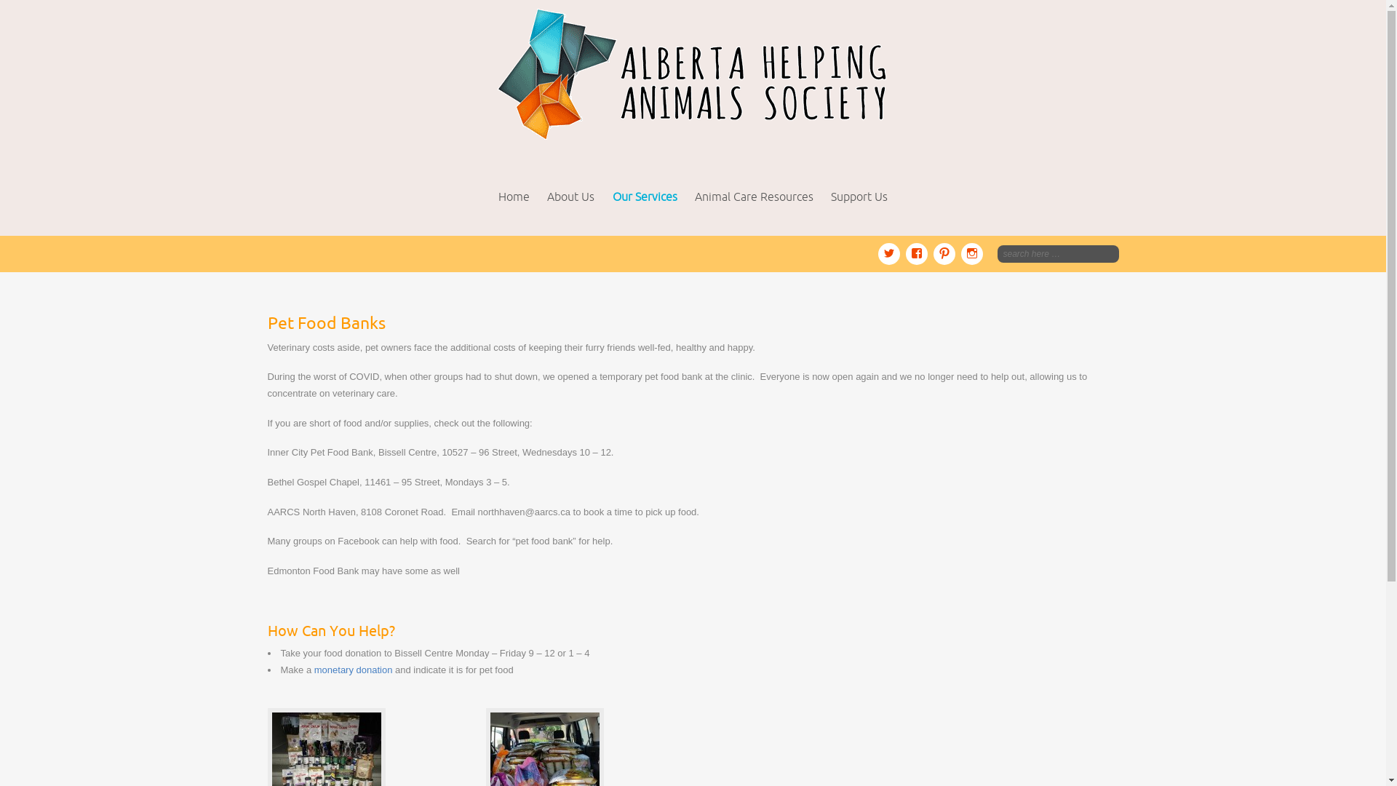  Describe the element at coordinates (891, 252) in the screenshot. I see `Twitter` at that location.